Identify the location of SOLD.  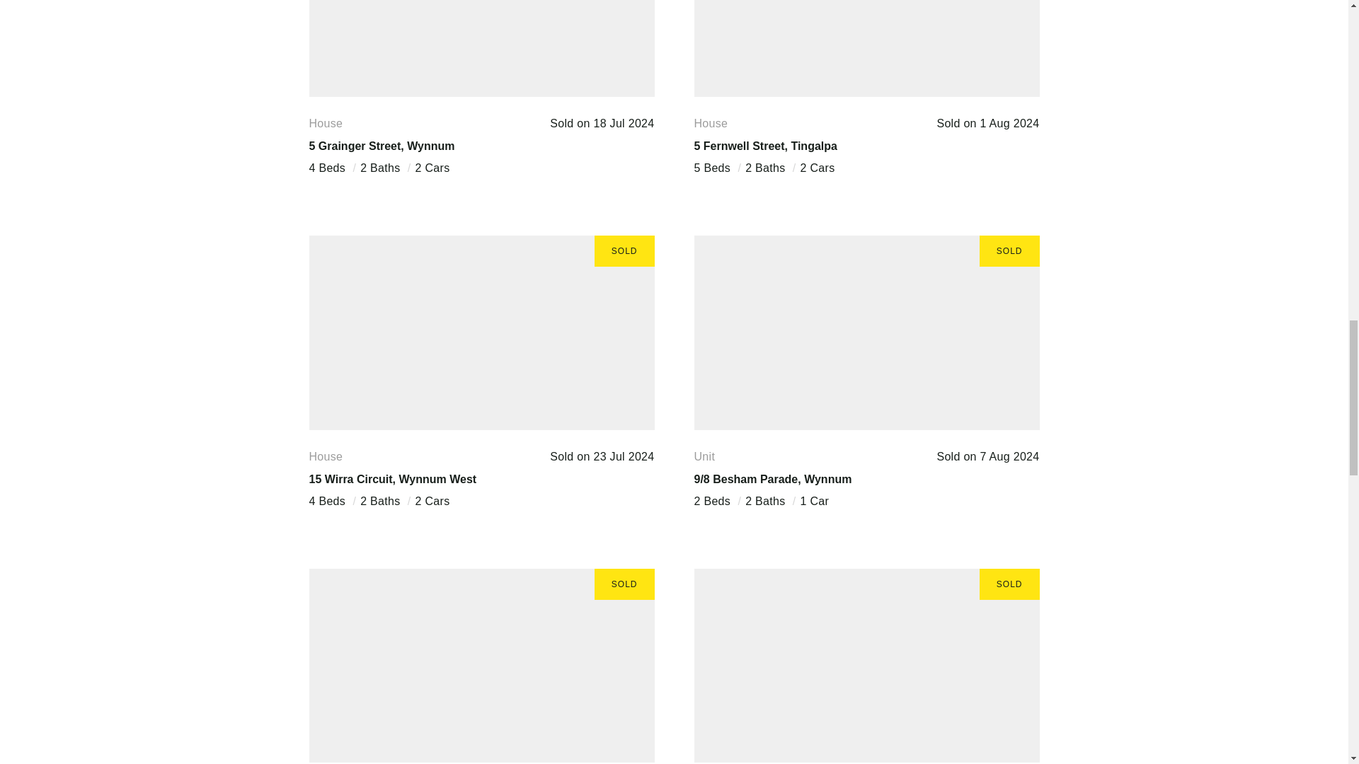
(481, 665).